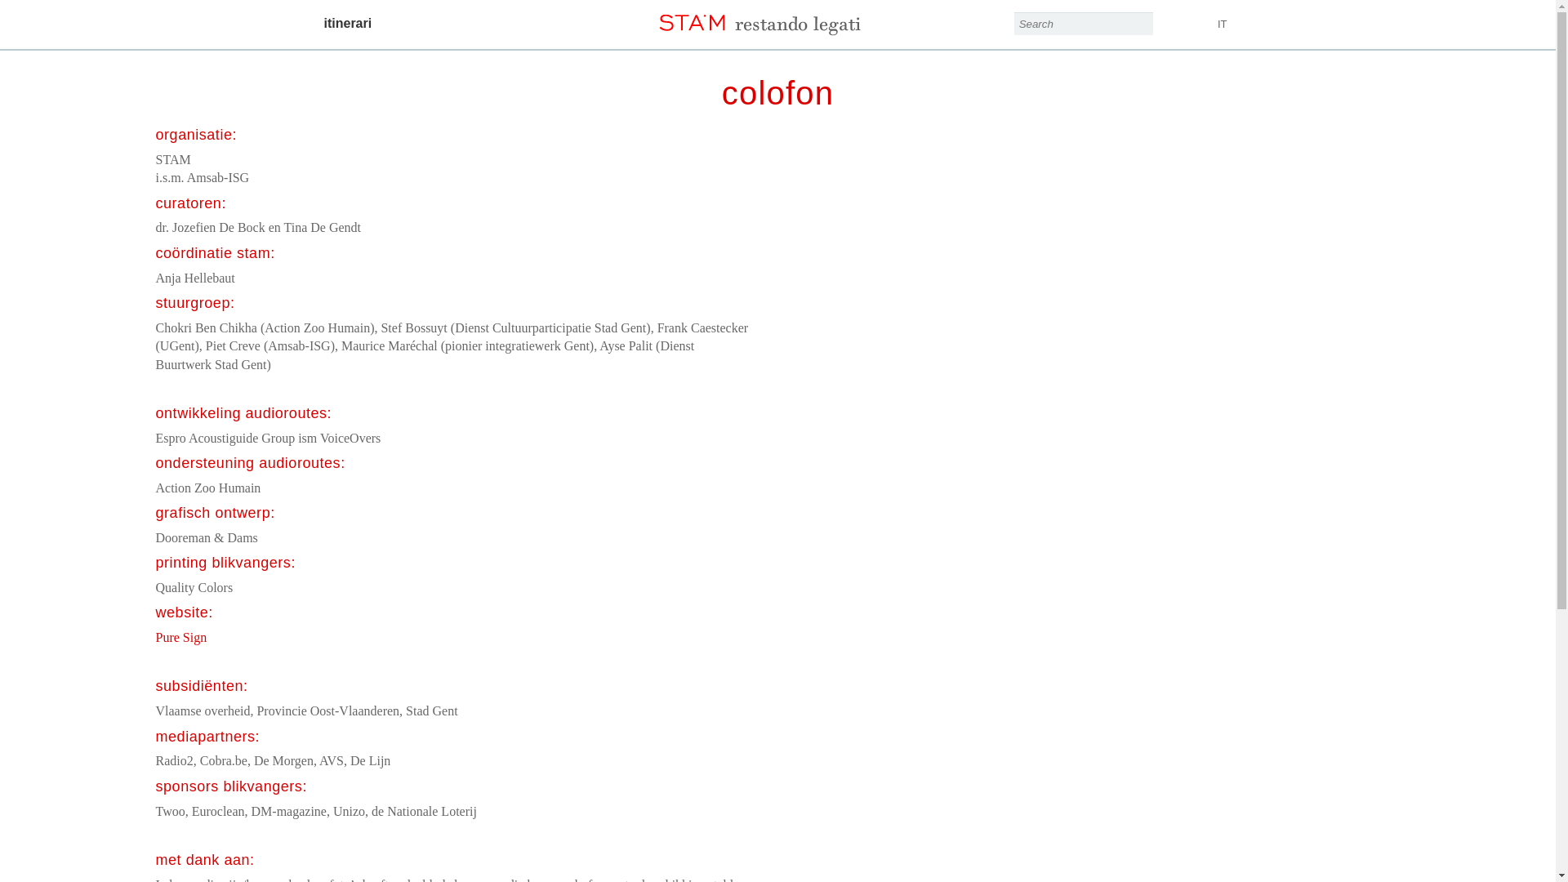  What do you see at coordinates (777, 18) in the screenshot?
I see `Home` at bounding box center [777, 18].